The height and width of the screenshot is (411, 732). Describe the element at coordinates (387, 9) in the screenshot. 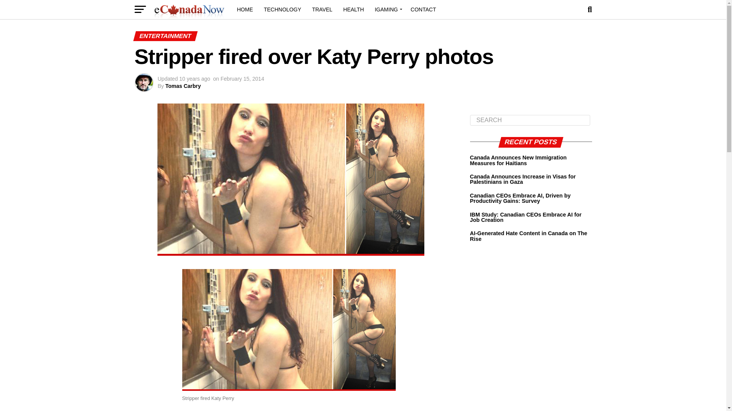

I see `IGAMING` at that location.